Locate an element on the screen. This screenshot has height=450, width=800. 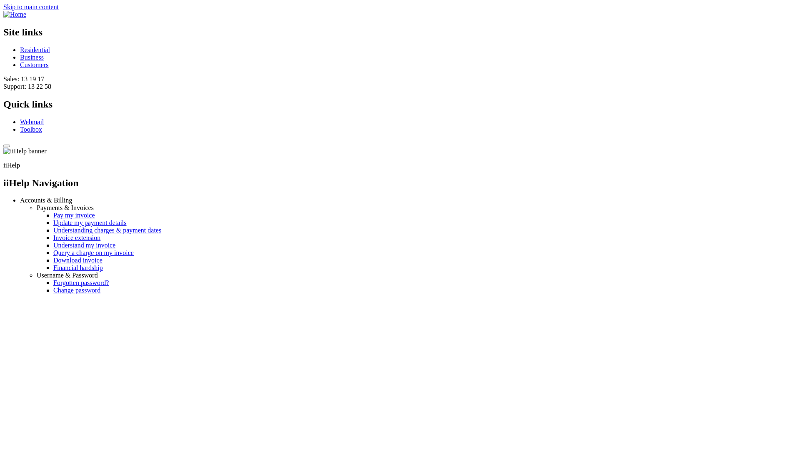
Understanding charges & payment dates is located at coordinates (107, 230).